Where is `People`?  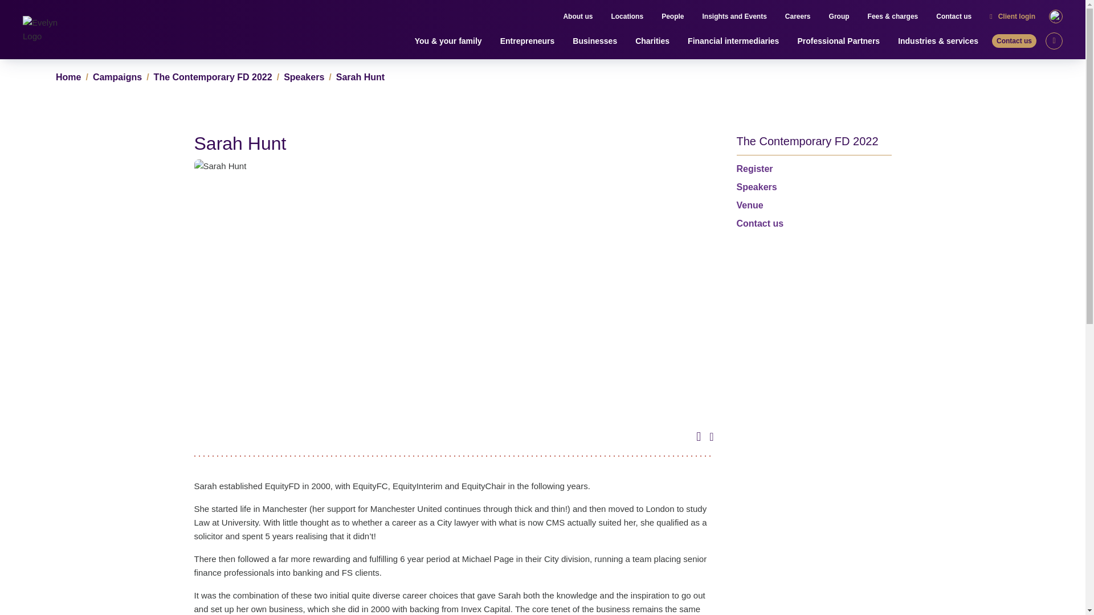 People is located at coordinates (672, 17).